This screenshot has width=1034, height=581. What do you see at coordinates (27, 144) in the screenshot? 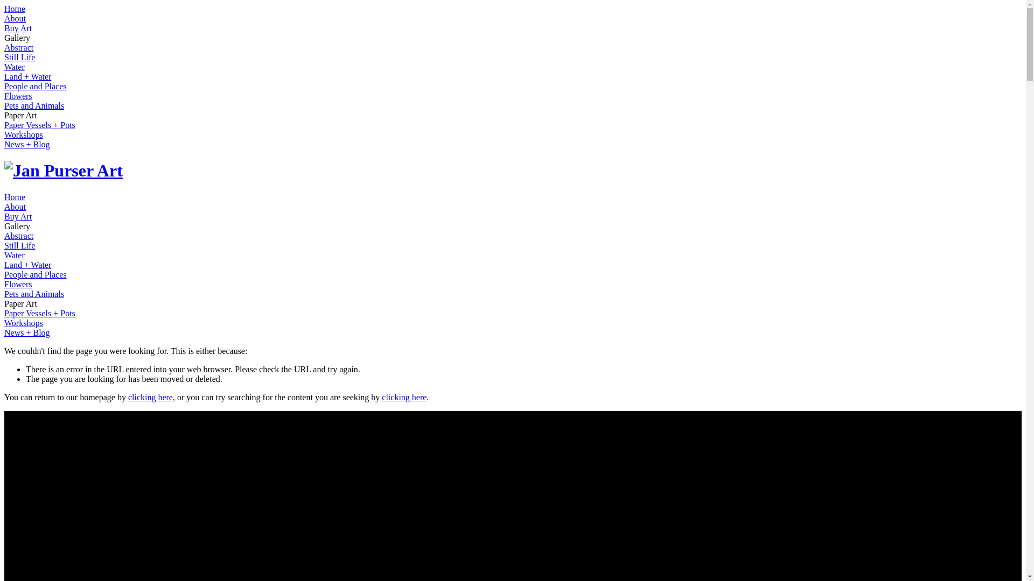
I see `News + Blog` at bounding box center [27, 144].